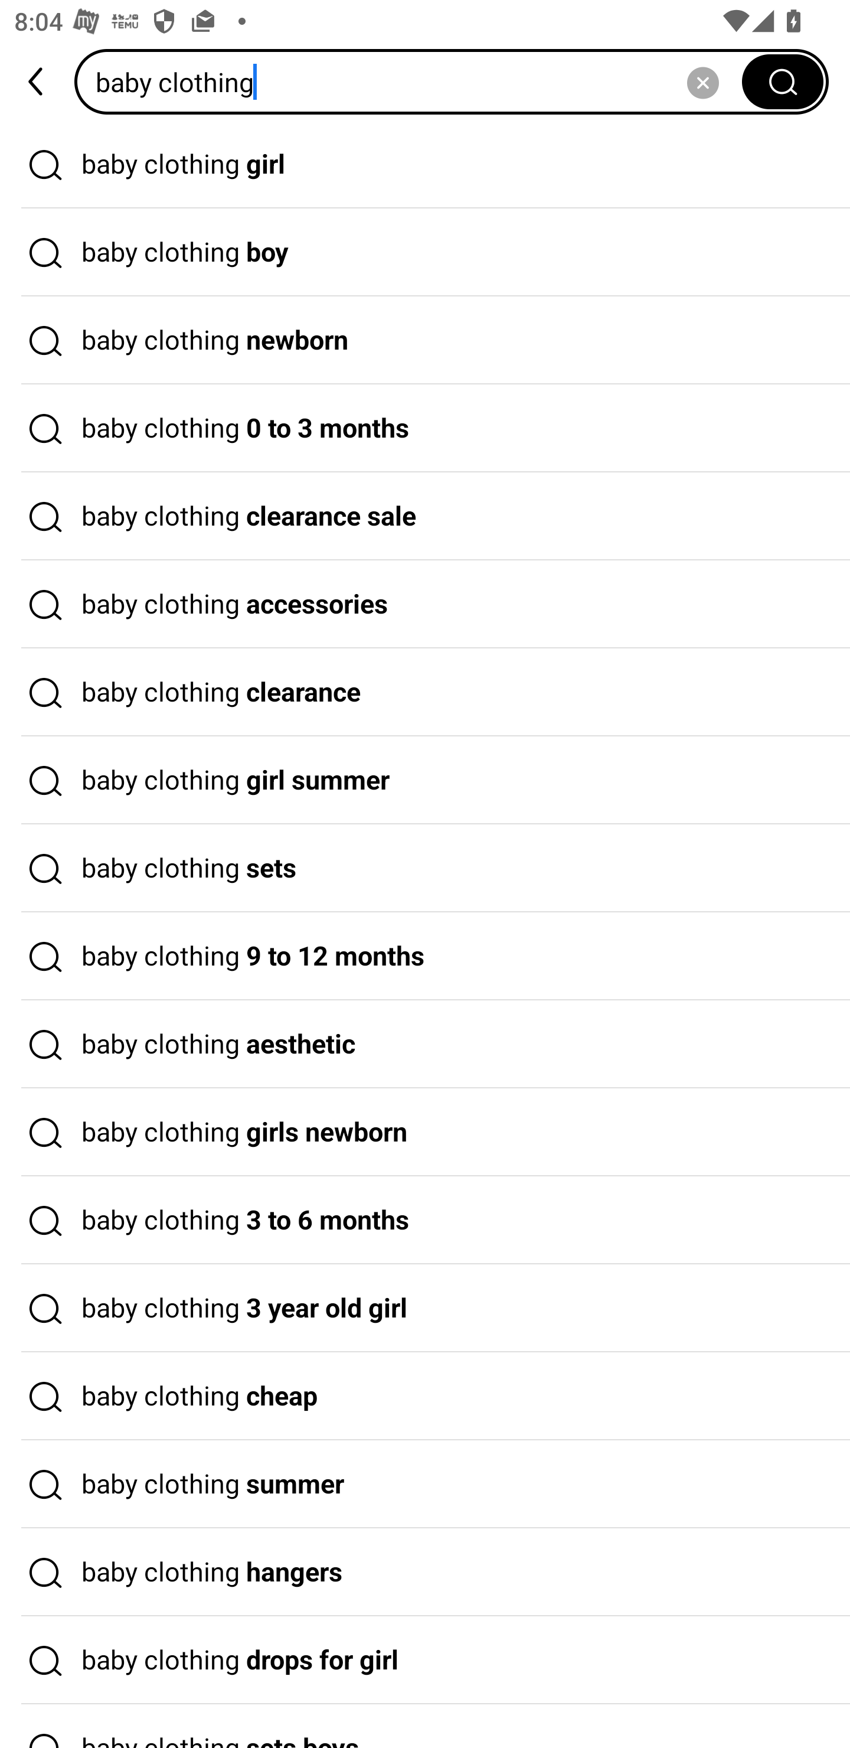 The image size is (850, 1748). I want to click on back, so click(37, 81).